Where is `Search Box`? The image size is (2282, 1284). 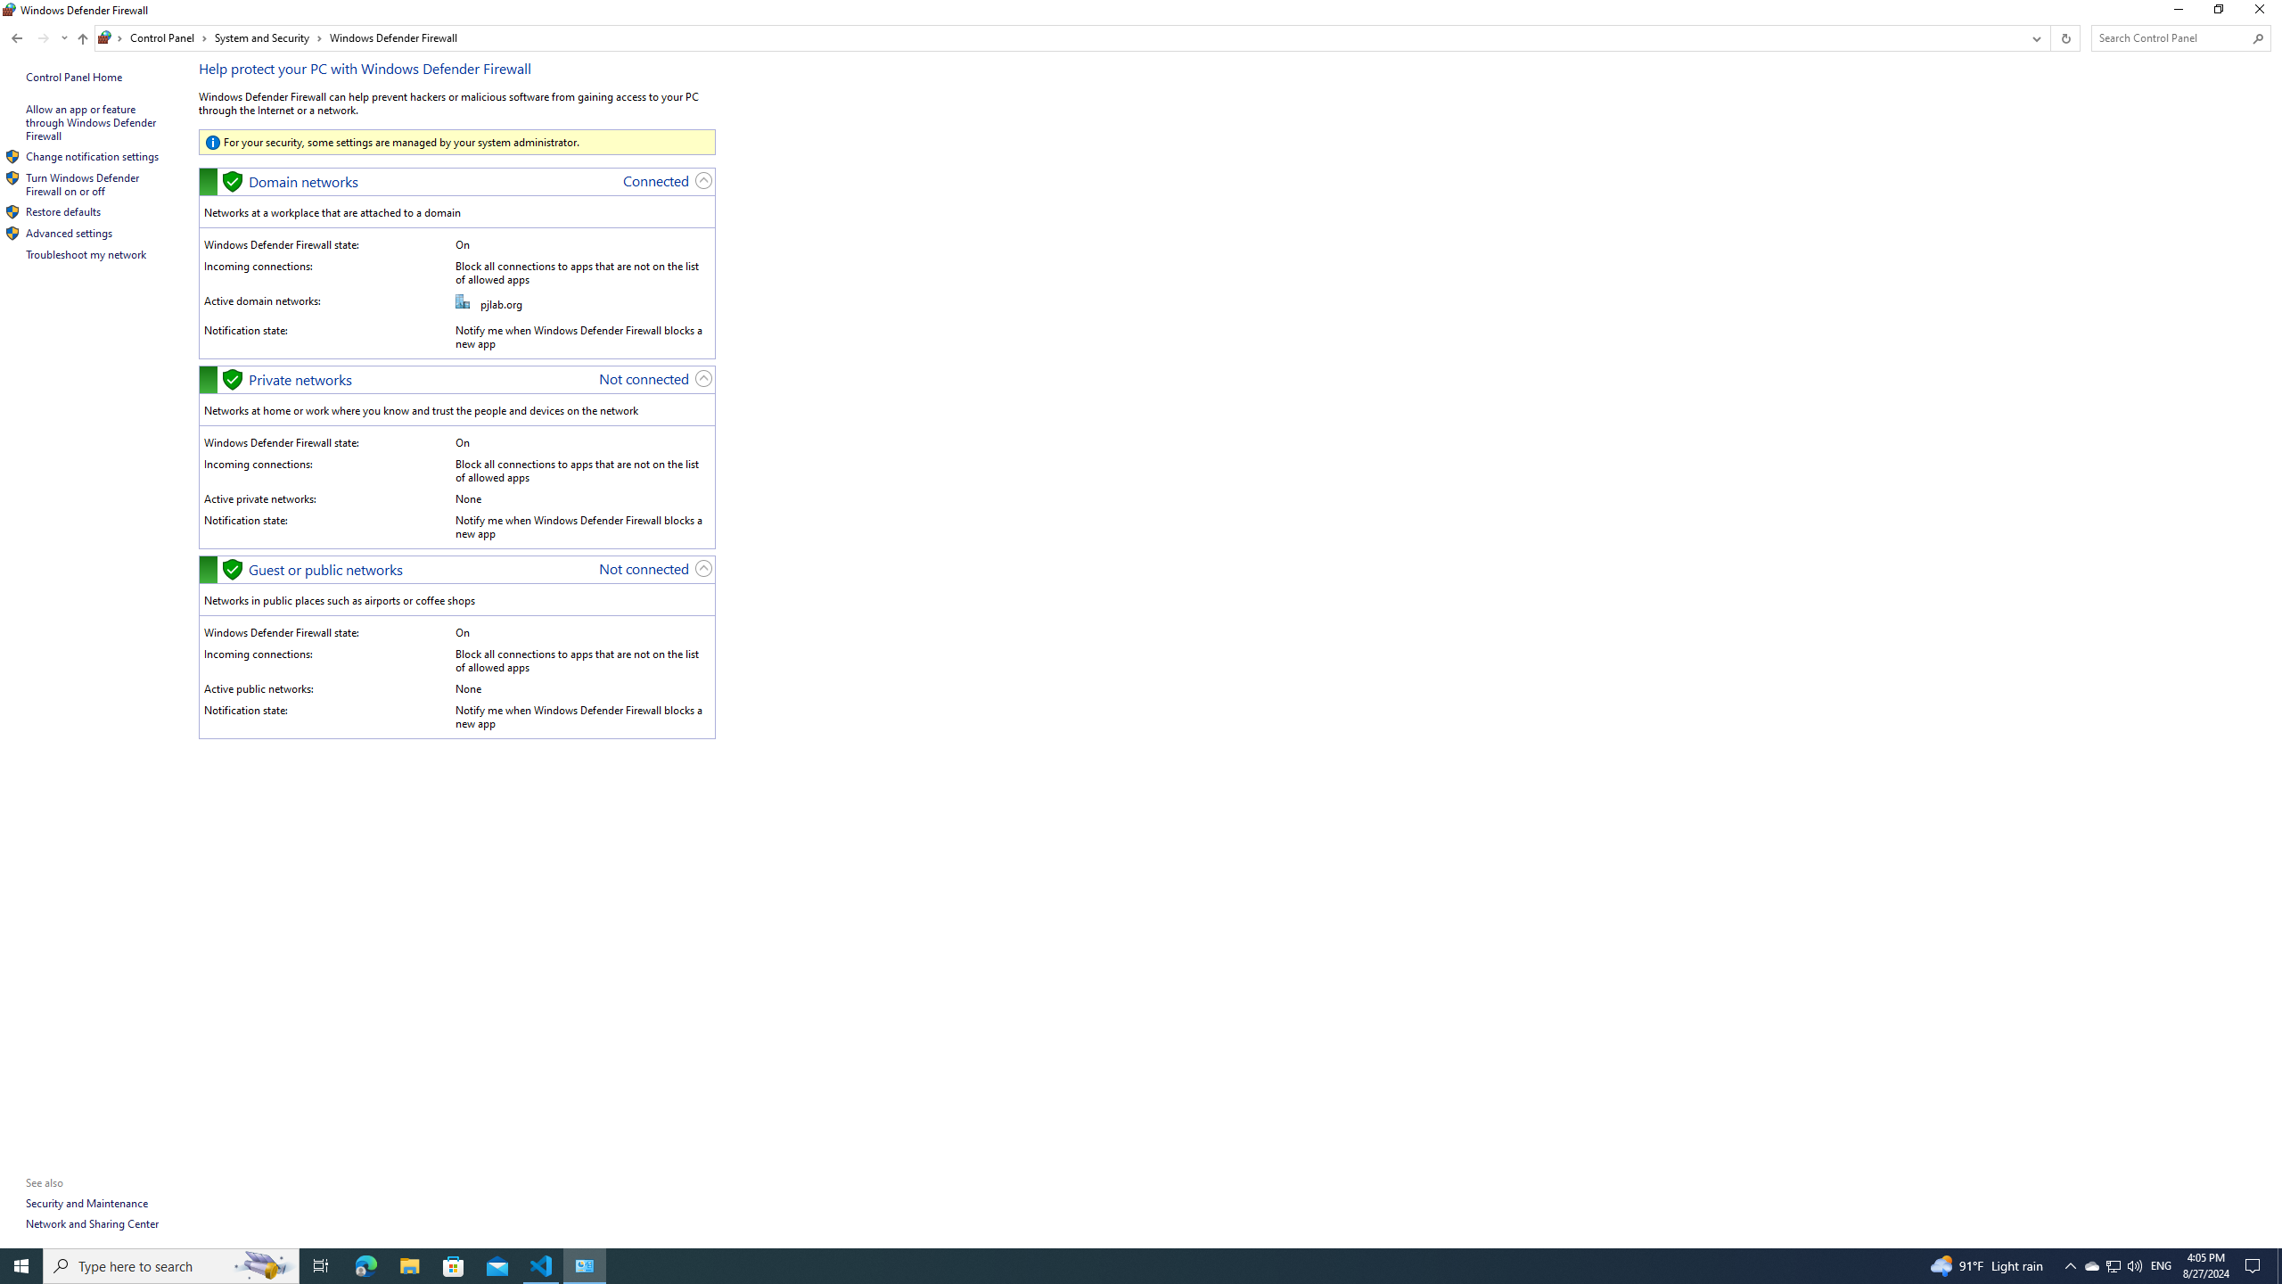
Search Box is located at coordinates (2171, 37).